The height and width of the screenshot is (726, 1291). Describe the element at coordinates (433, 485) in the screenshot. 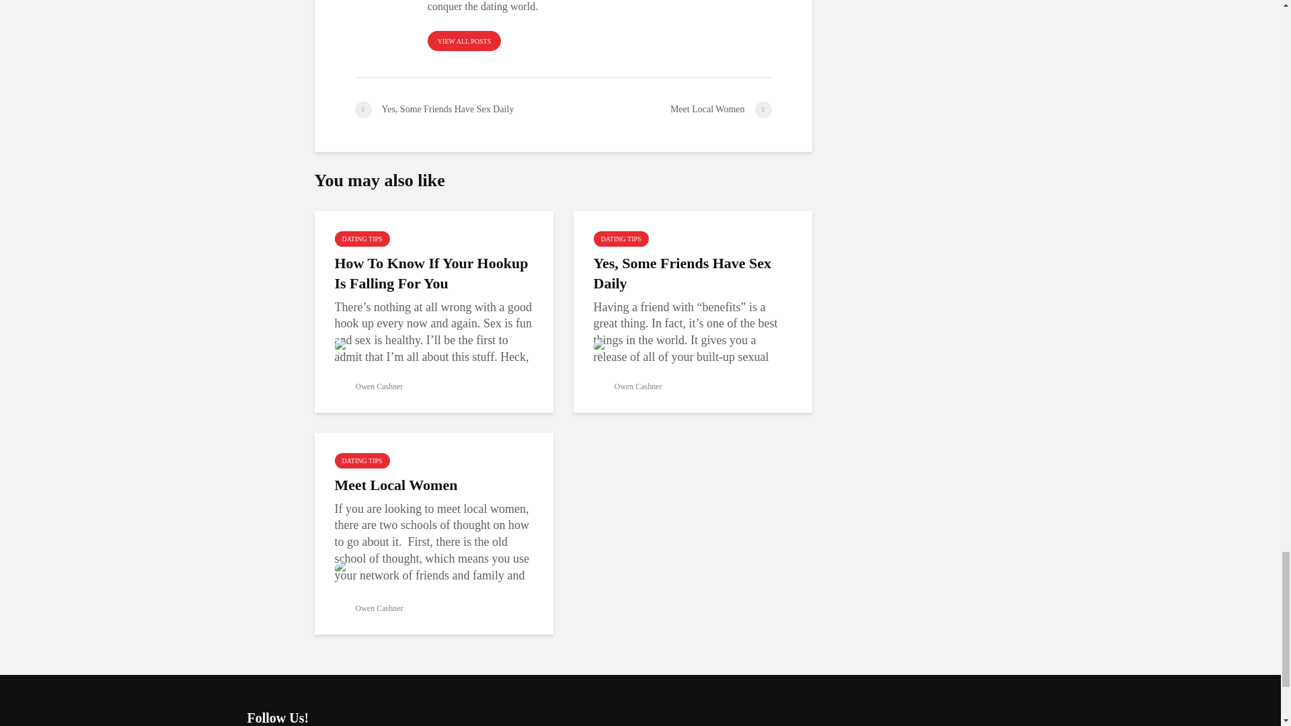

I see `Meet Local Women` at that location.